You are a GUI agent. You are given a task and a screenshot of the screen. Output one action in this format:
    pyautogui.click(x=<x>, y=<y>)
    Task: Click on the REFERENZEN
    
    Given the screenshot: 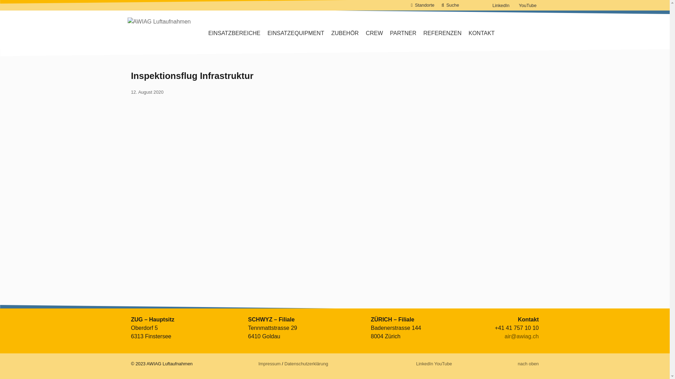 What is the action you would take?
    pyautogui.click(x=442, y=33)
    